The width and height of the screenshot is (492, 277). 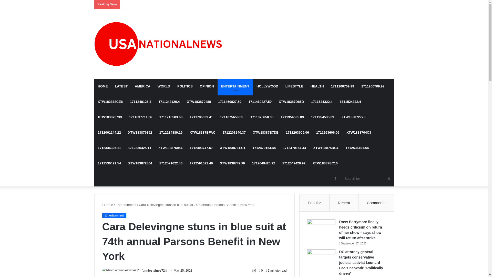 What do you see at coordinates (158, 44) in the screenshot?
I see `National News Usa` at bounding box center [158, 44].